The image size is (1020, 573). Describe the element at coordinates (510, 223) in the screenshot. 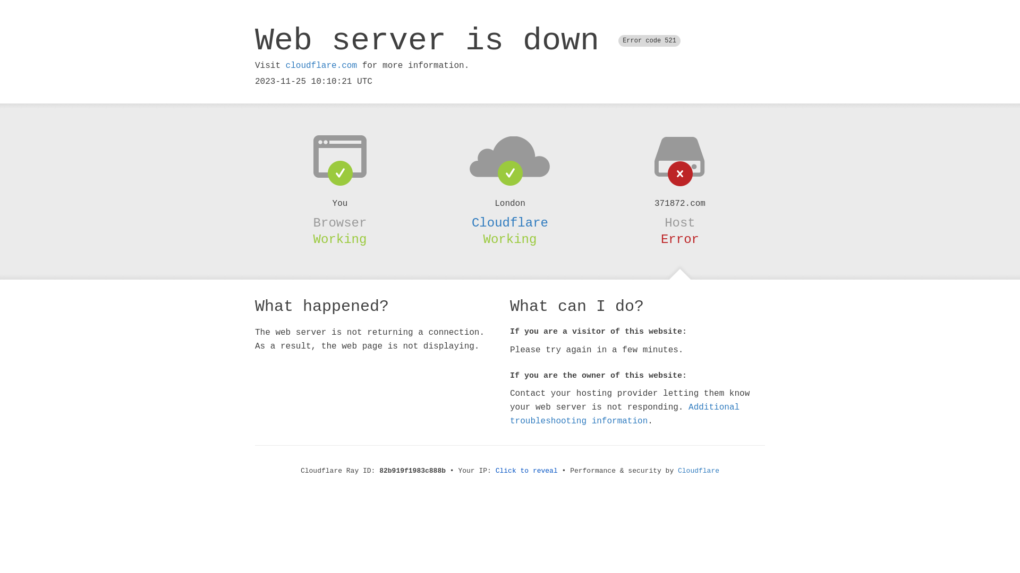

I see `Cloudflare` at that location.